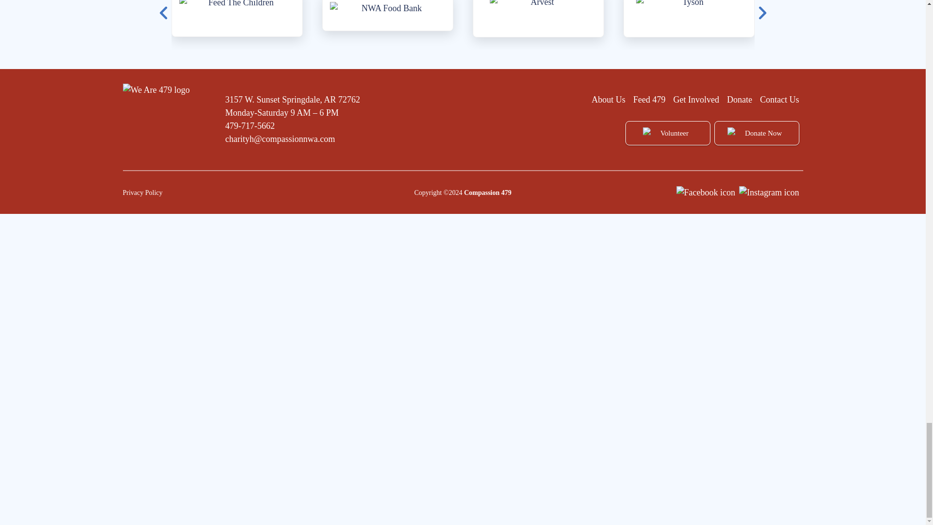  I want to click on Visit Facebook, so click(706, 192).